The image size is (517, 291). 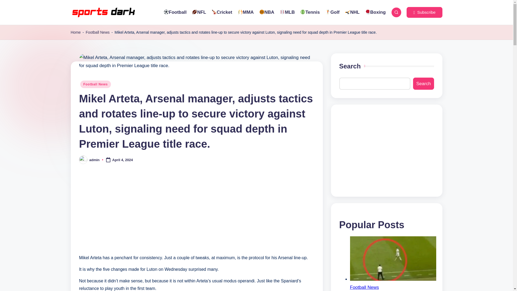 What do you see at coordinates (97, 32) in the screenshot?
I see `Football News` at bounding box center [97, 32].